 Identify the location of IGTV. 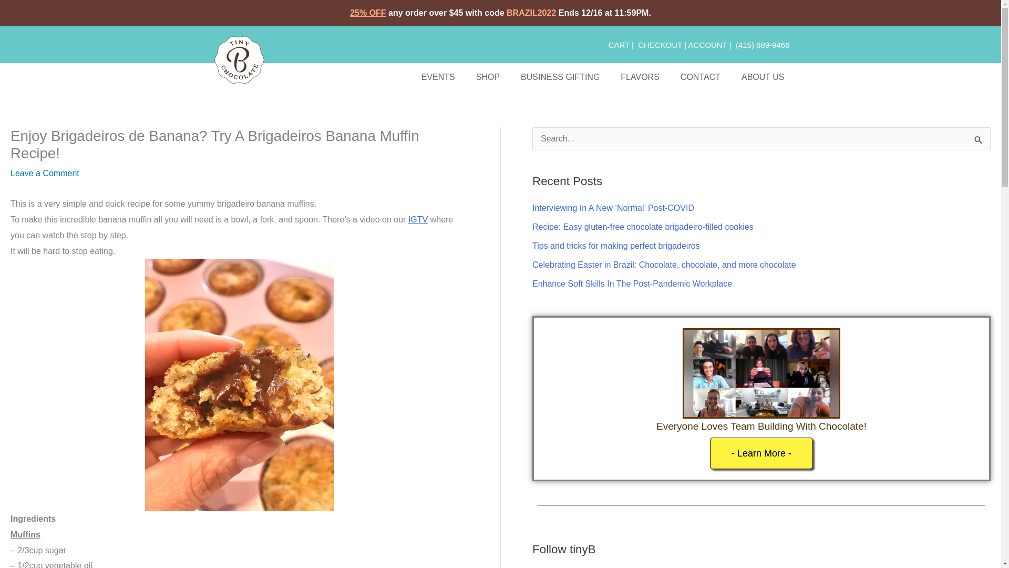
(418, 219).